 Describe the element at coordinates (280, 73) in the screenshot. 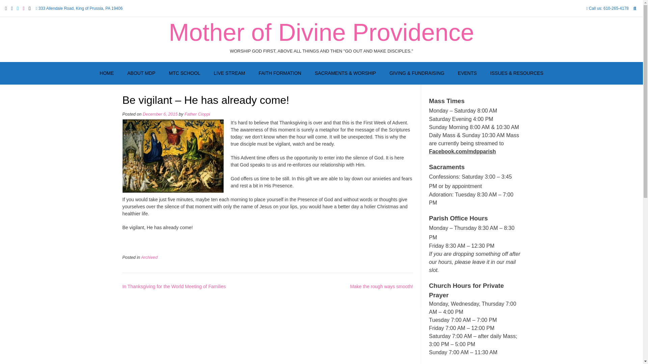

I see `FAITH FORMATION` at that location.